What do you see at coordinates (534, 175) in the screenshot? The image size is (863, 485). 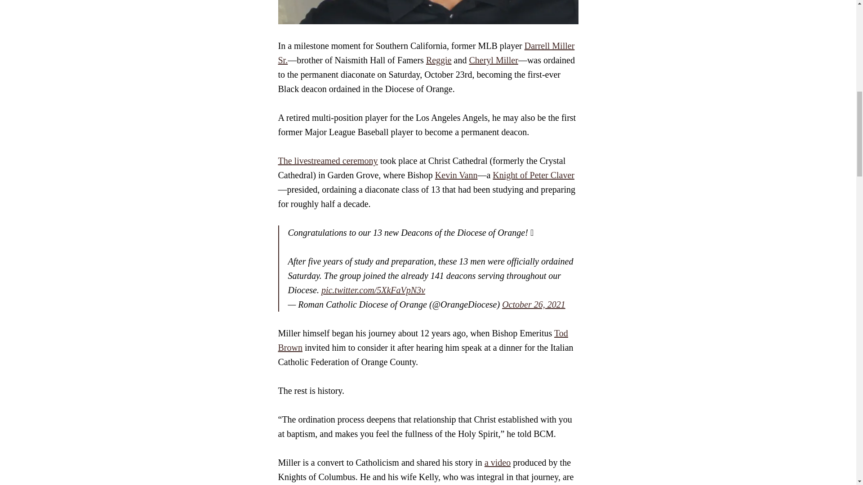 I see `Knight of Peter Claver` at bounding box center [534, 175].